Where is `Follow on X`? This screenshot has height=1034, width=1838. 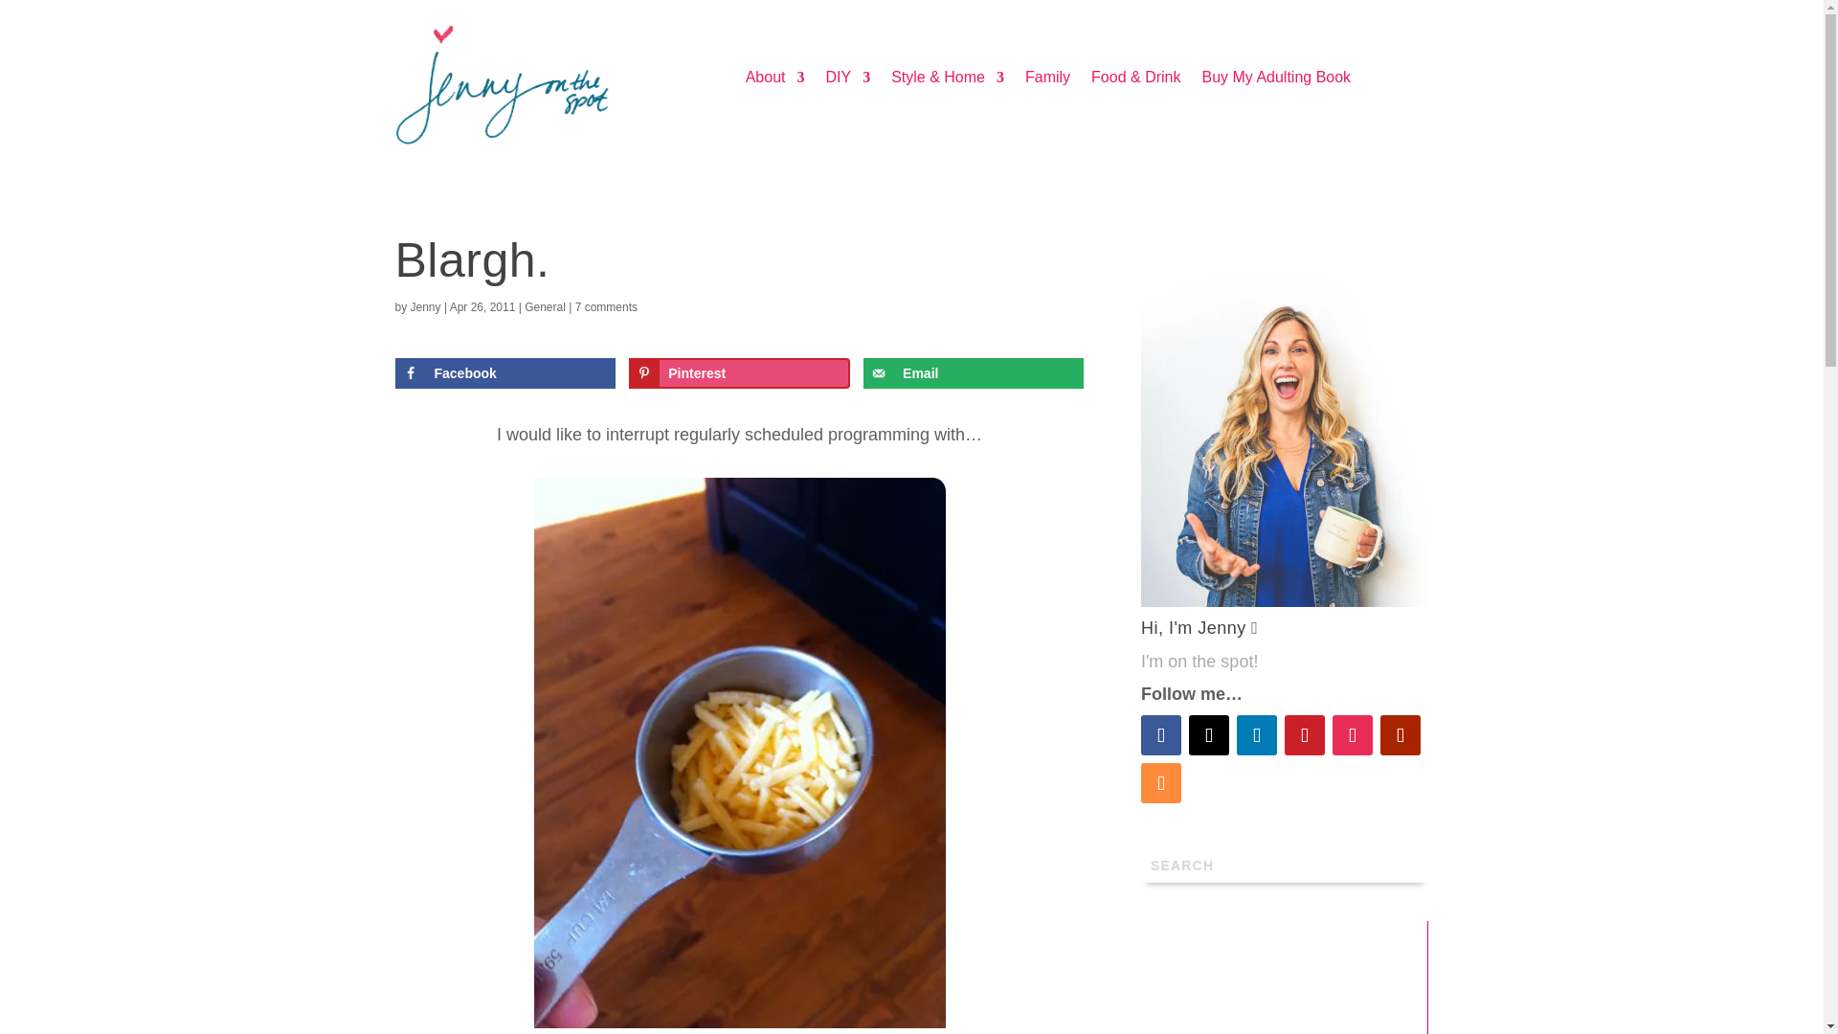
Follow on X is located at coordinates (1209, 735).